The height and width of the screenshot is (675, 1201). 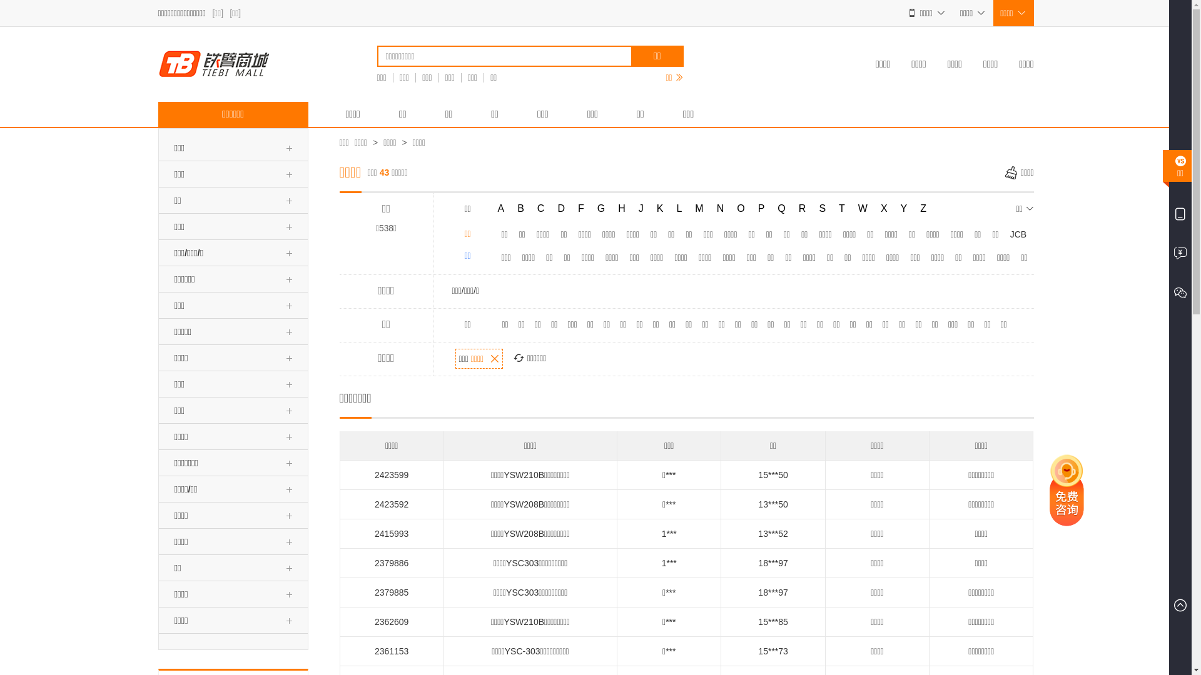 What do you see at coordinates (622, 209) in the screenshot?
I see `H` at bounding box center [622, 209].